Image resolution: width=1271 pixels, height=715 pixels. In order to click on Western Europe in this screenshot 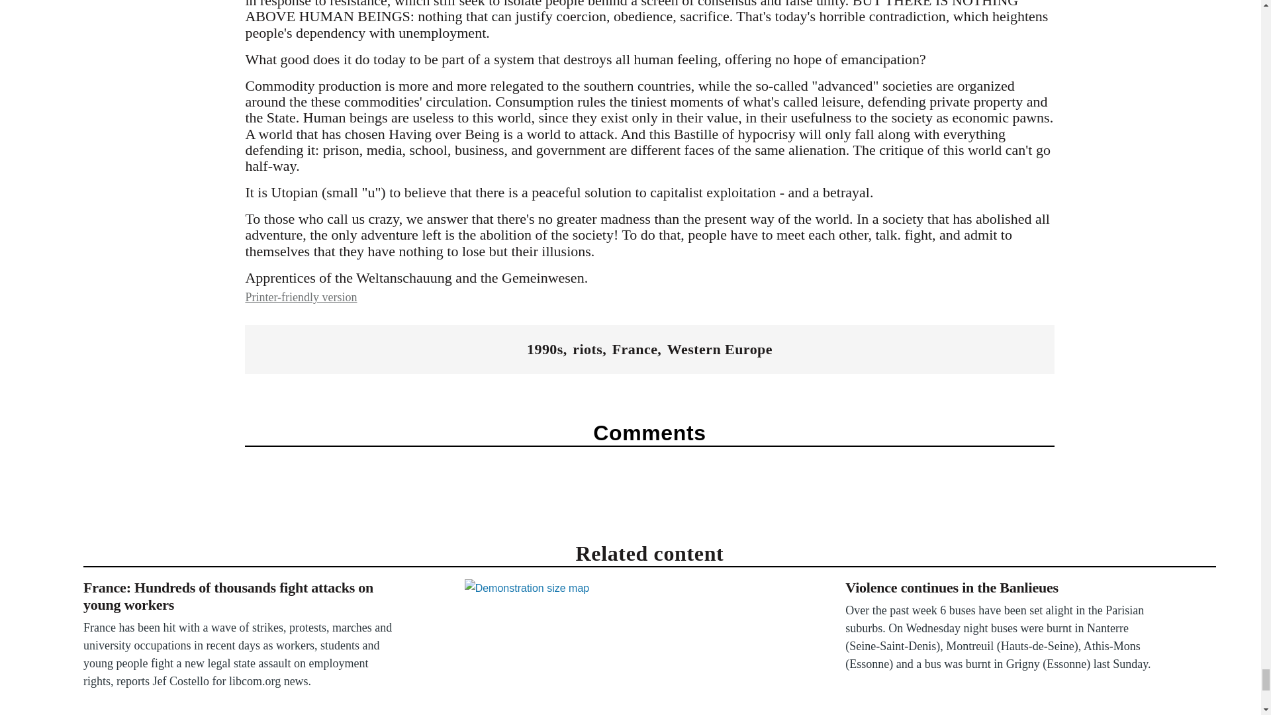, I will do `click(720, 350)`.